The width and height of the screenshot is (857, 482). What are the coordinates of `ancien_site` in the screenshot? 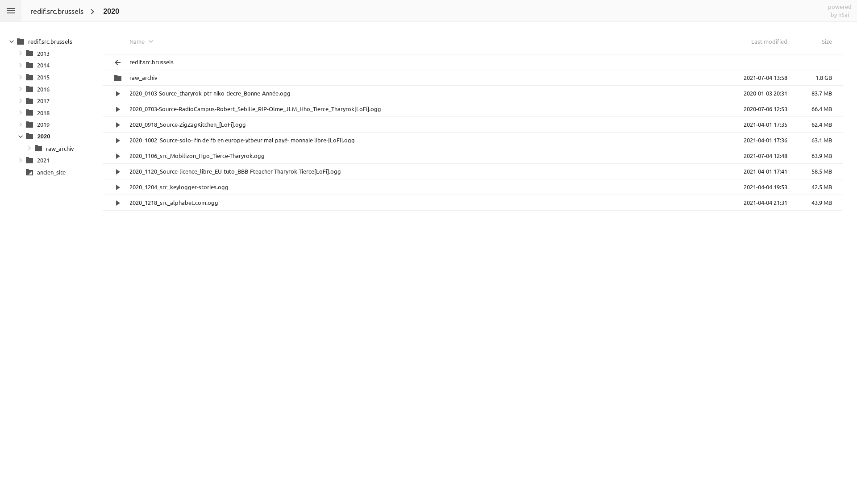 It's located at (50, 173).